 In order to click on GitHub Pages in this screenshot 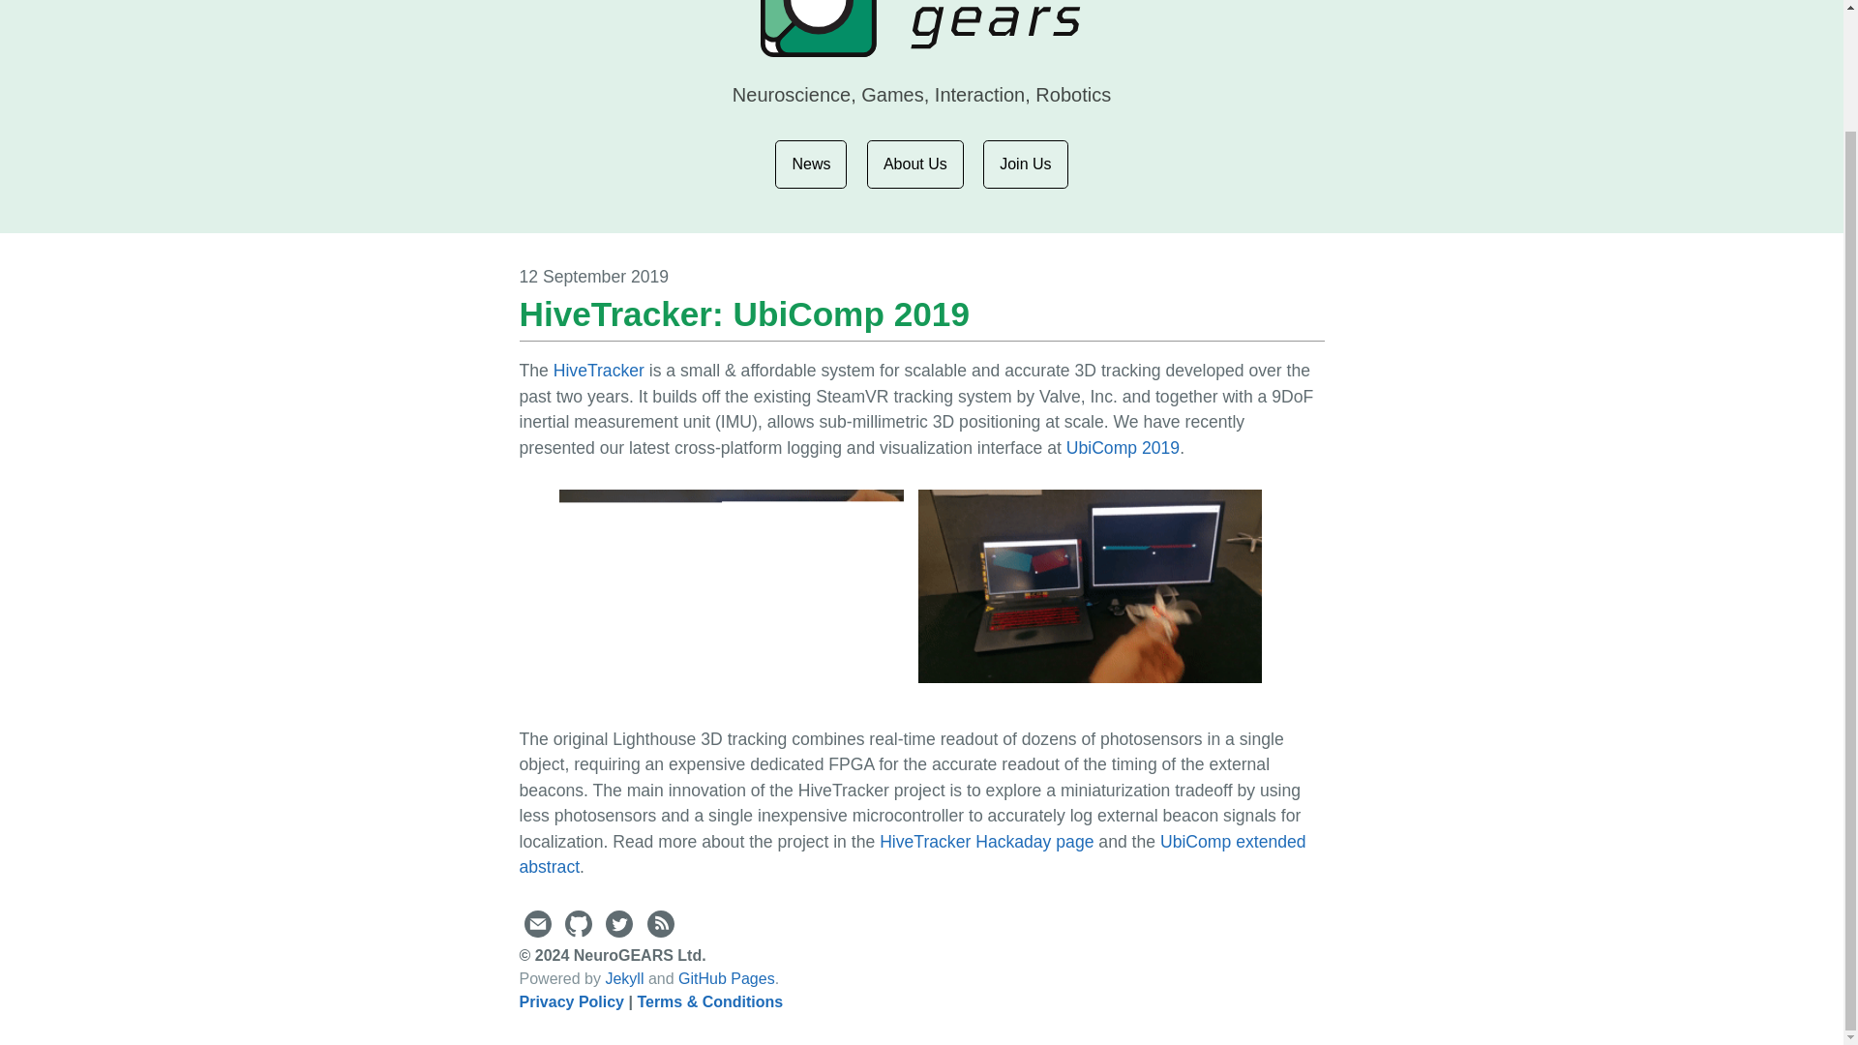, I will do `click(726, 978)`.